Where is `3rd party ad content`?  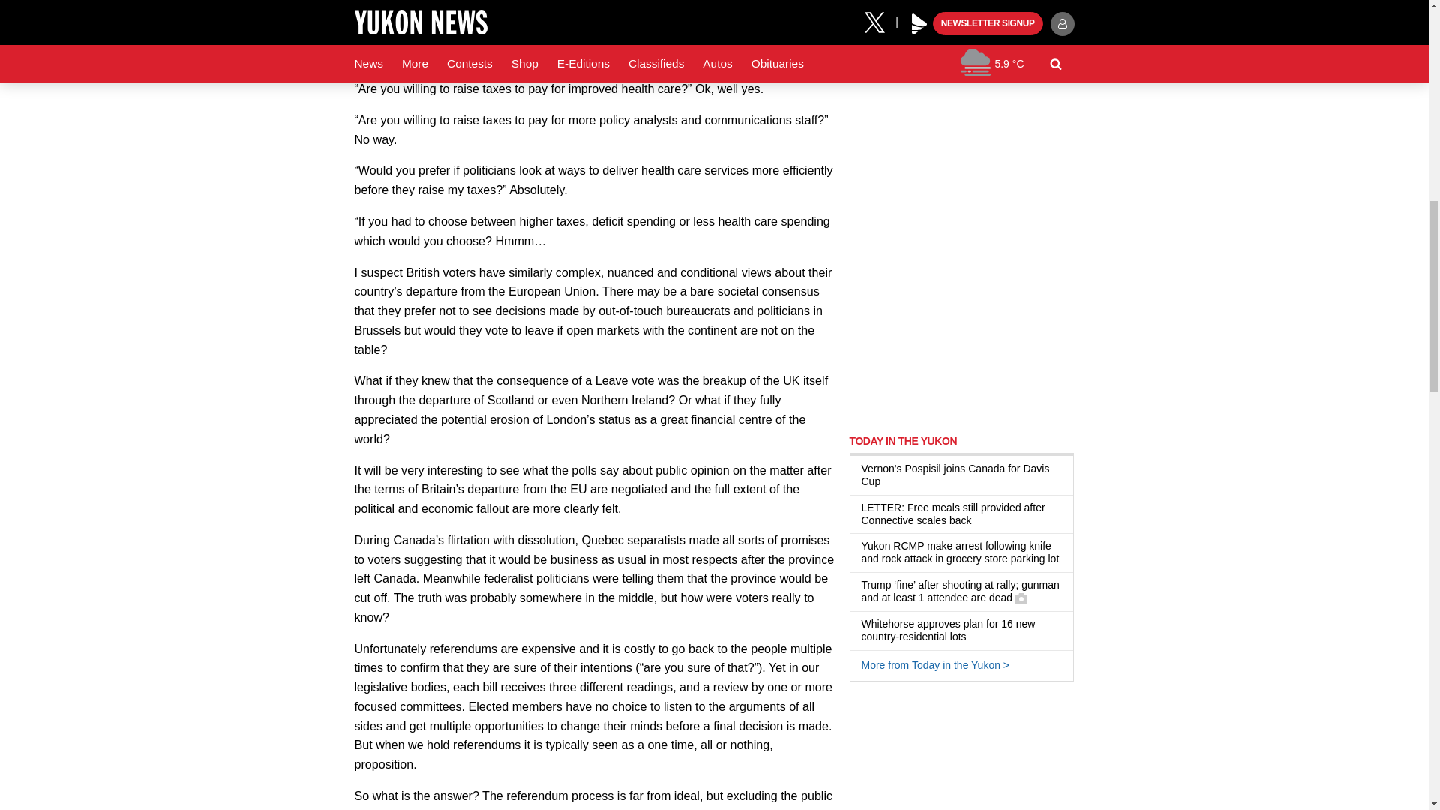 3rd party ad content is located at coordinates (961, 325).